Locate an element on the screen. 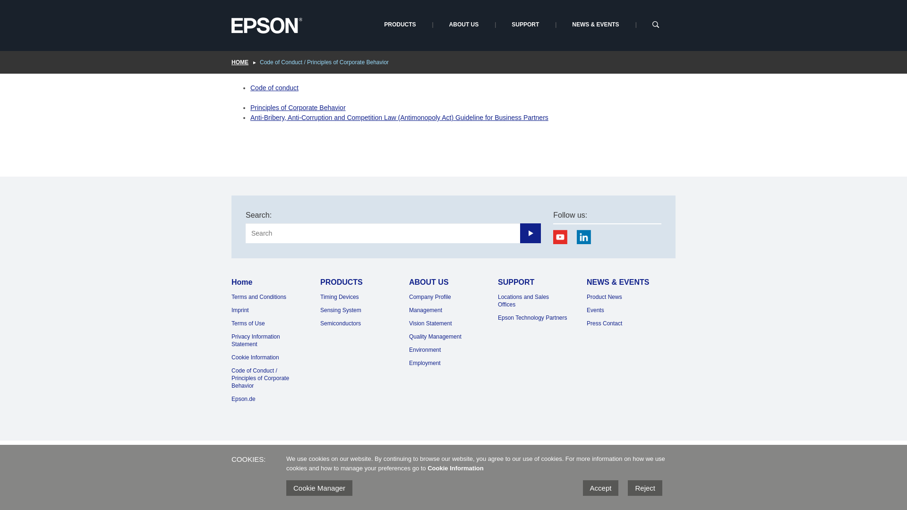  Principles of Corporate Behavior is located at coordinates (298, 108).